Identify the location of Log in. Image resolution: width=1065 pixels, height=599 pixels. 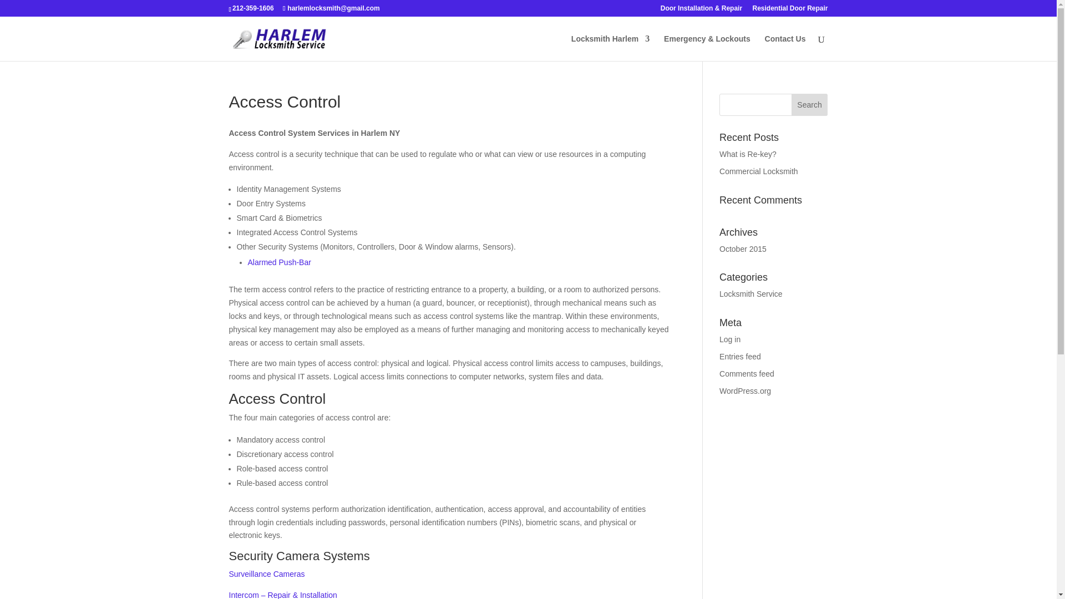
(730, 339).